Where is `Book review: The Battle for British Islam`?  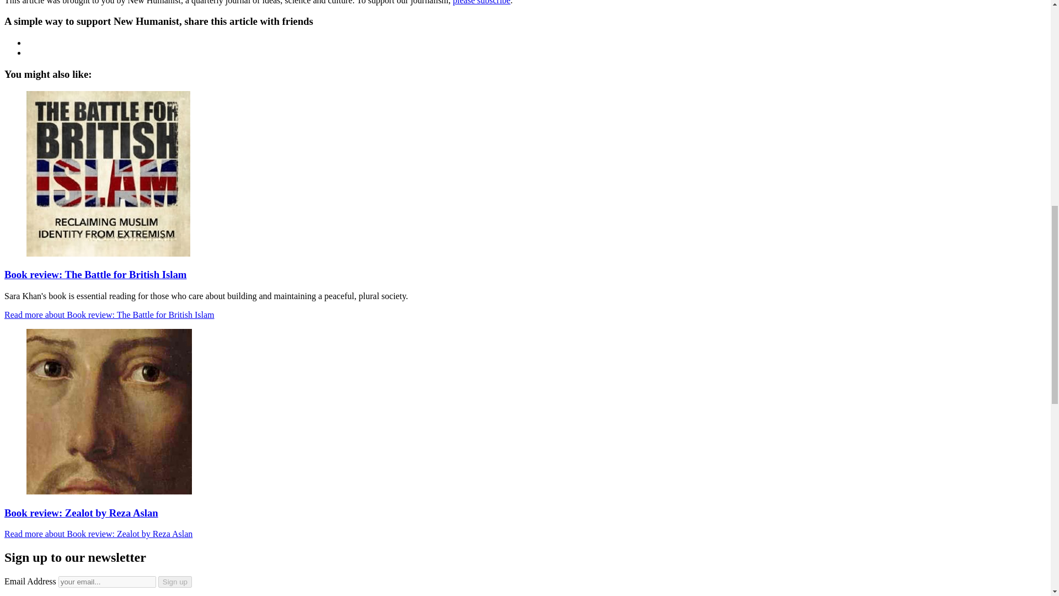
Book review: The Battle for British Islam is located at coordinates (95, 274).